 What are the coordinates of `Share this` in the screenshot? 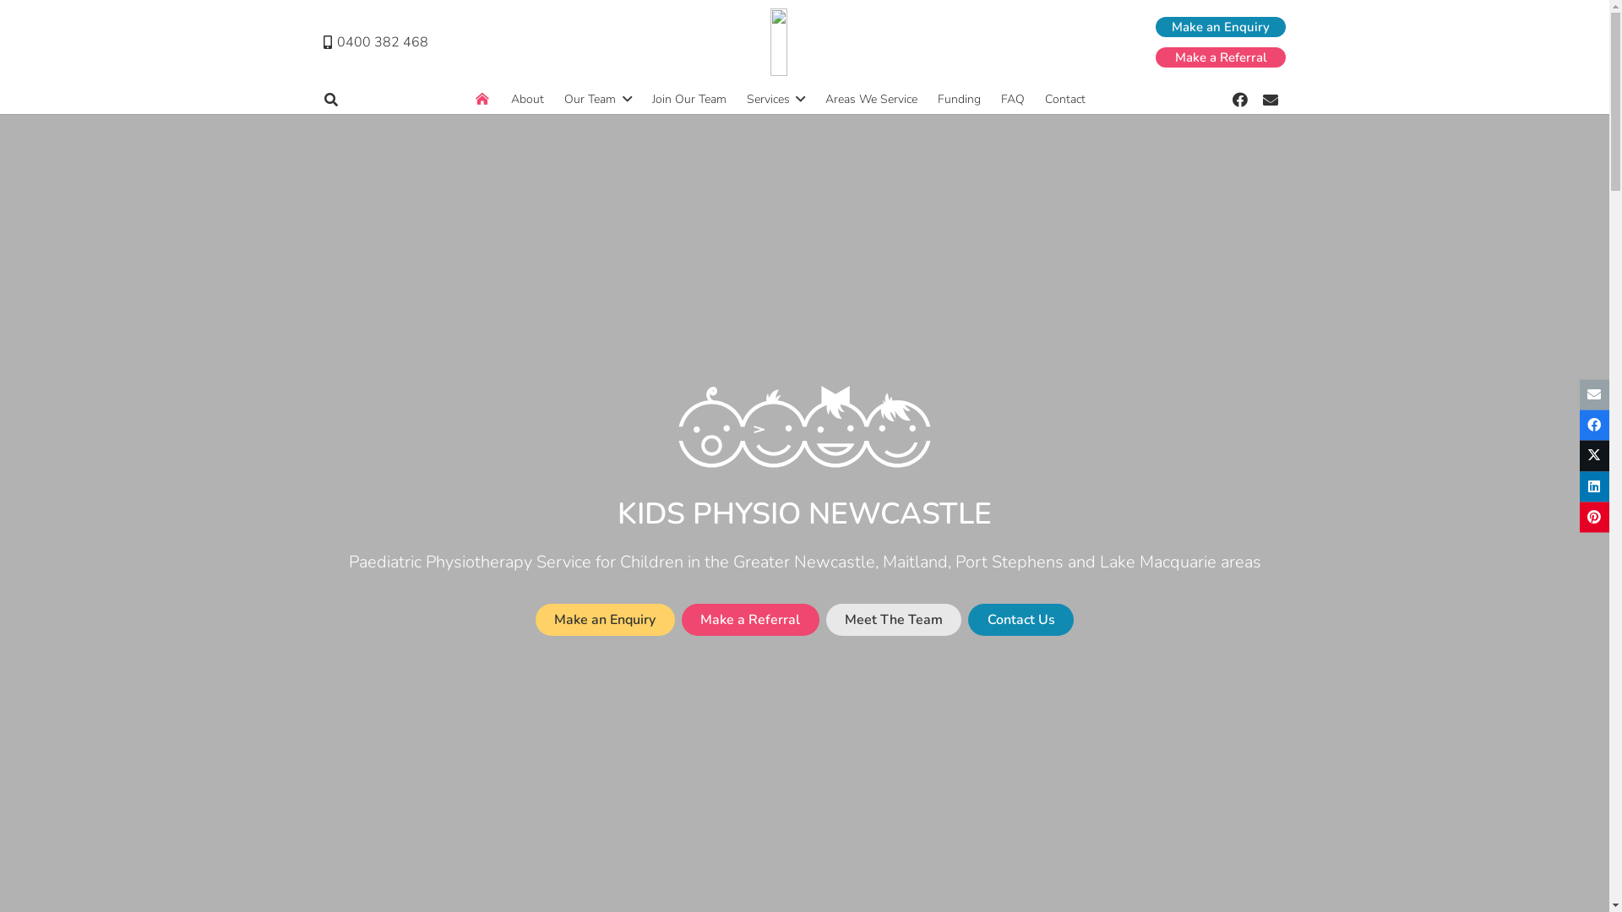 It's located at (1595, 486).